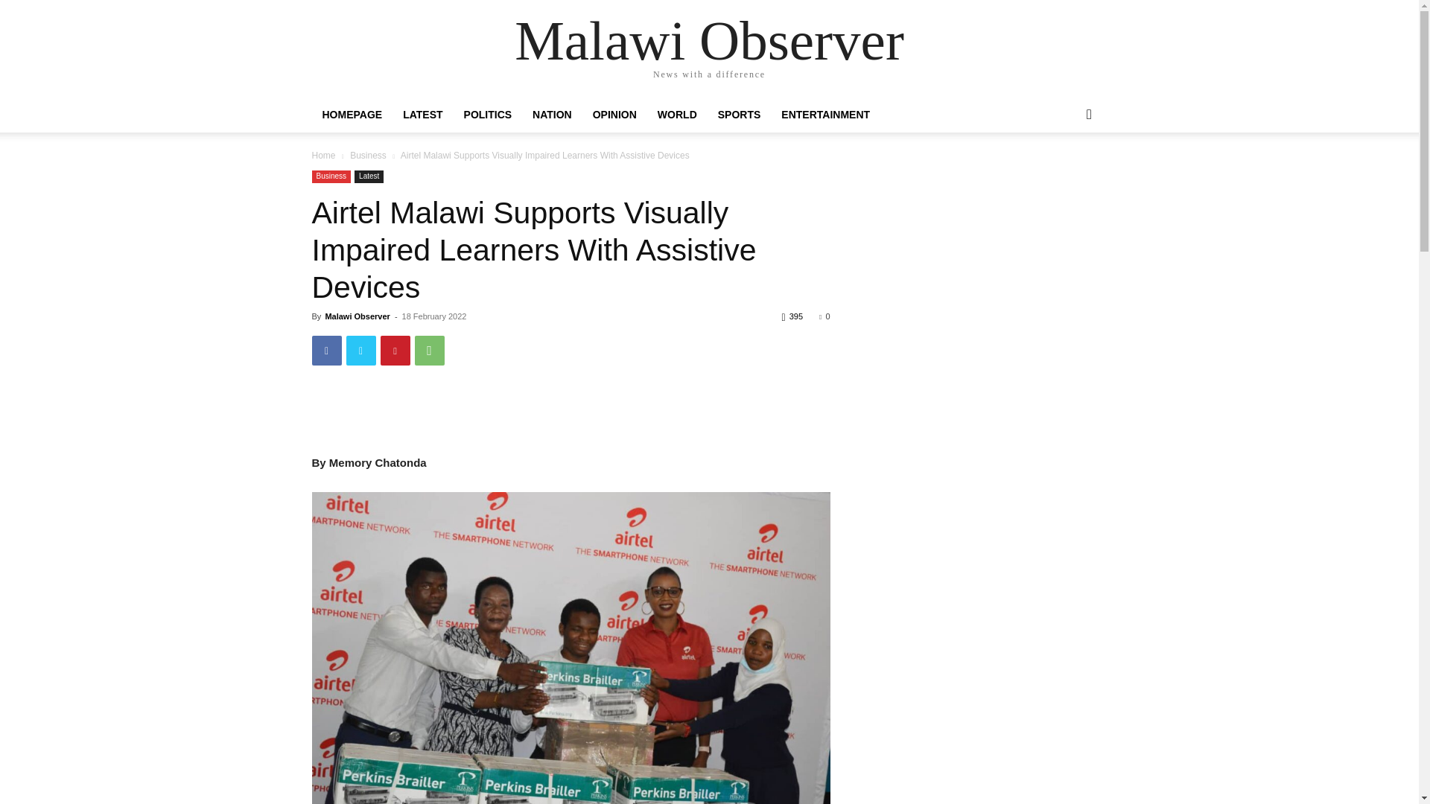 This screenshot has width=1430, height=804. Describe the element at coordinates (551, 115) in the screenshot. I see `NATION` at that location.